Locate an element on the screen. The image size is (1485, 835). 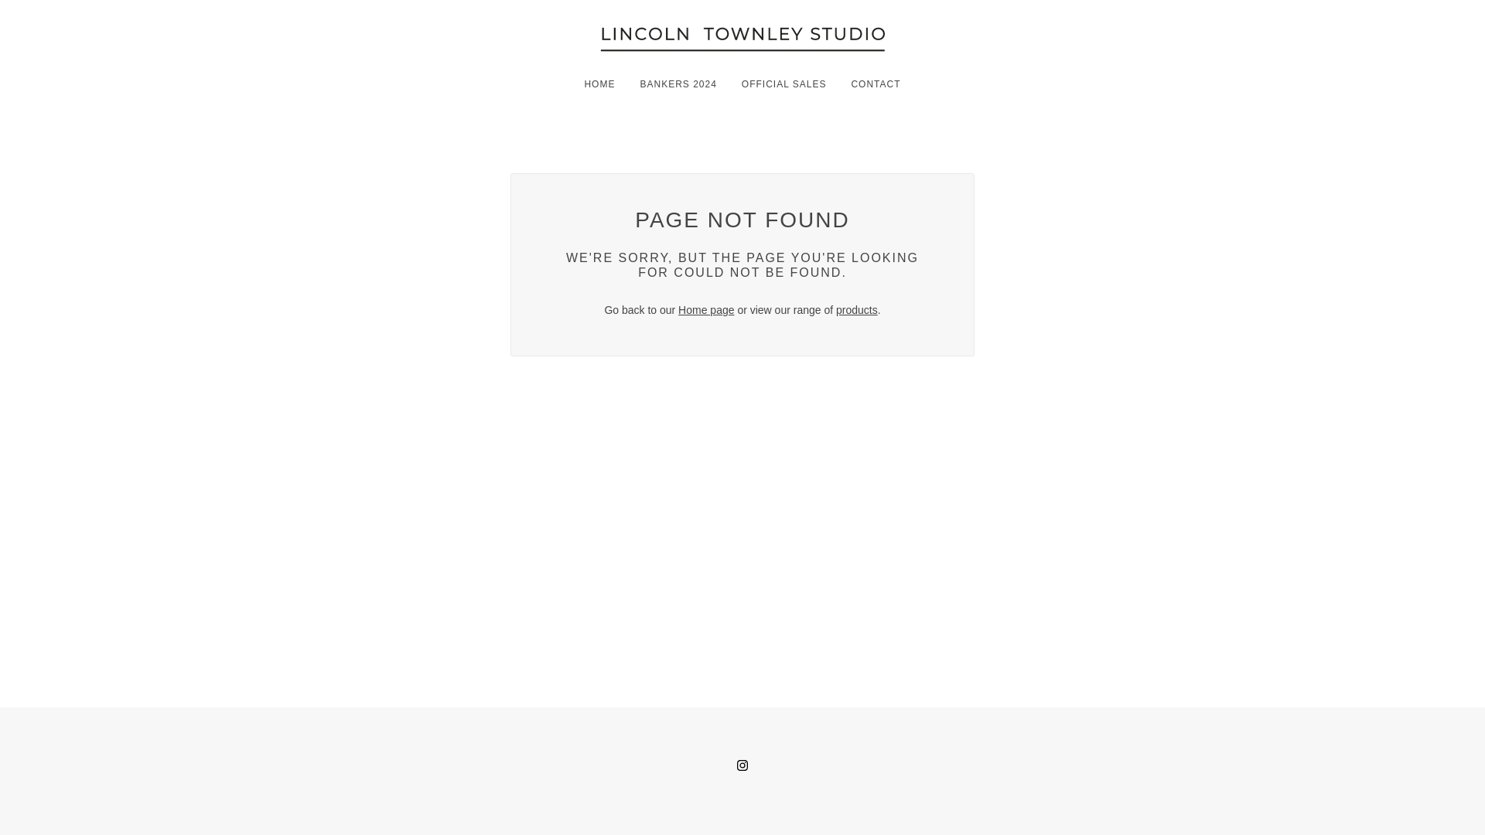
Lincoln Townley Studio is located at coordinates (742, 38).